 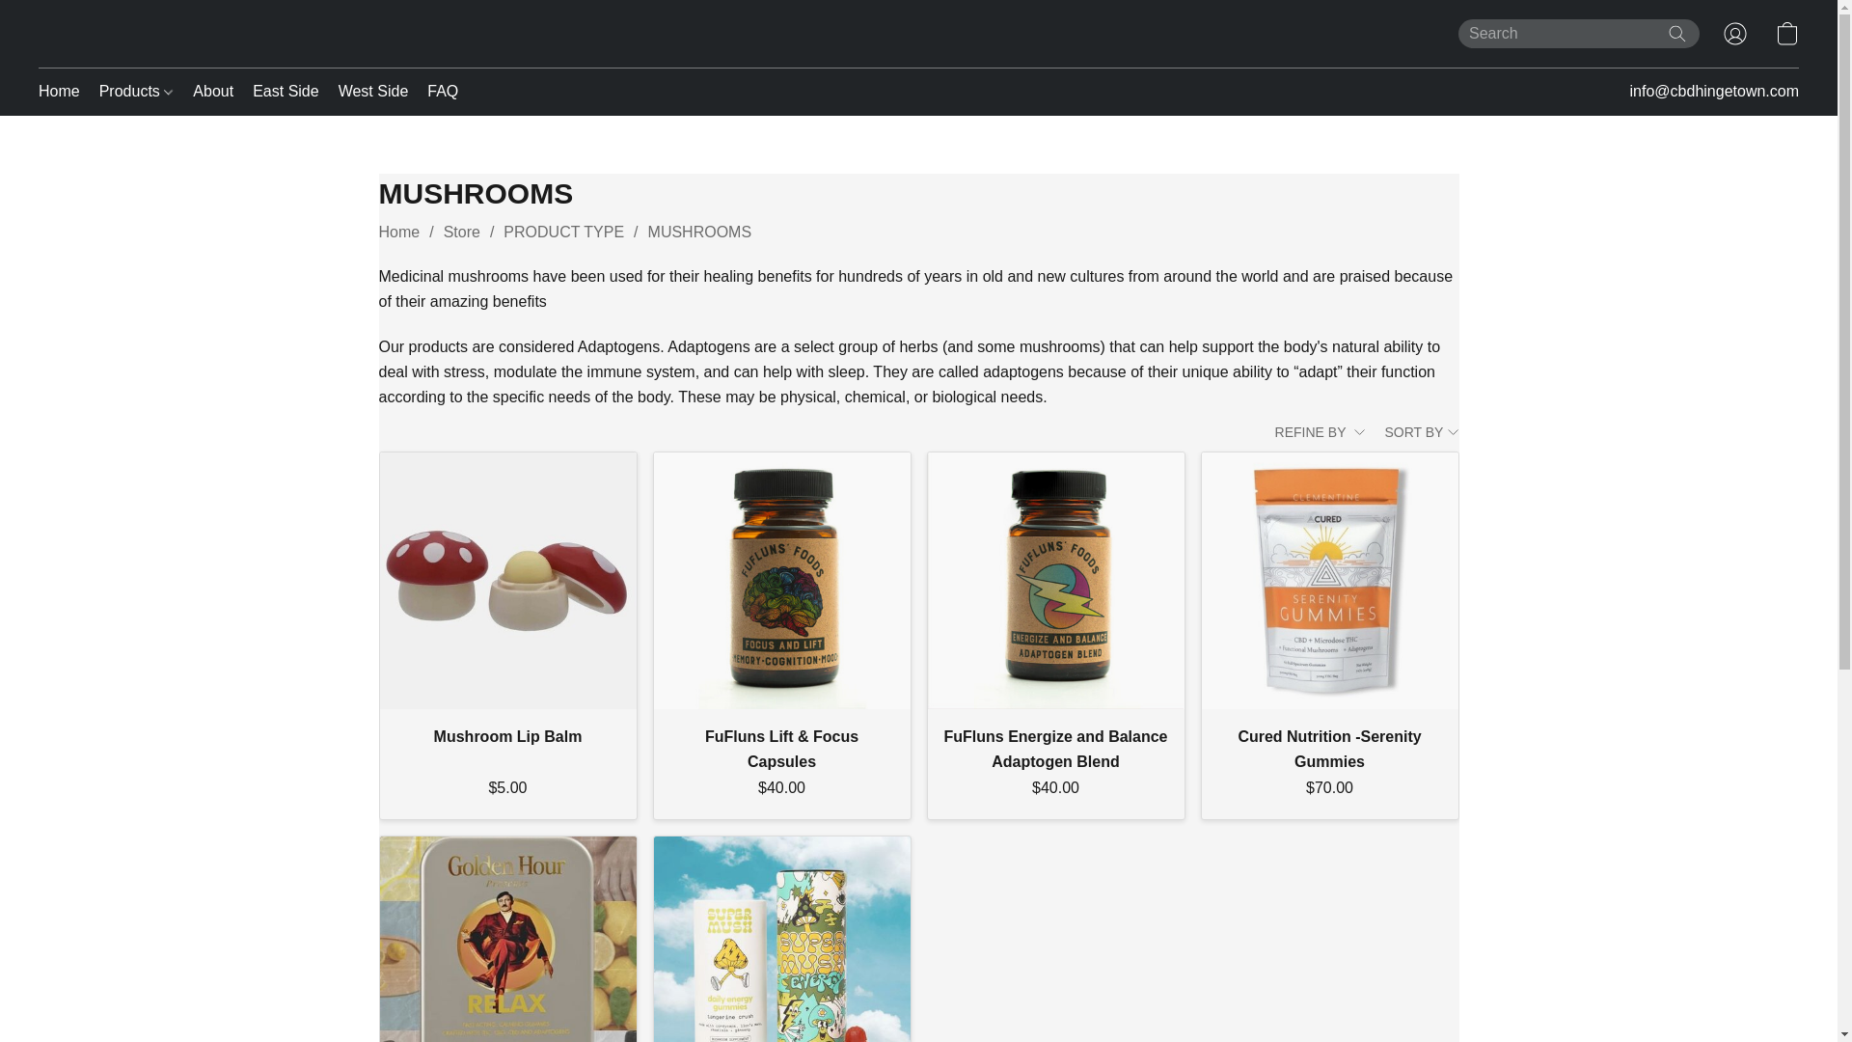 What do you see at coordinates (136, 91) in the screenshot?
I see `Products` at bounding box center [136, 91].